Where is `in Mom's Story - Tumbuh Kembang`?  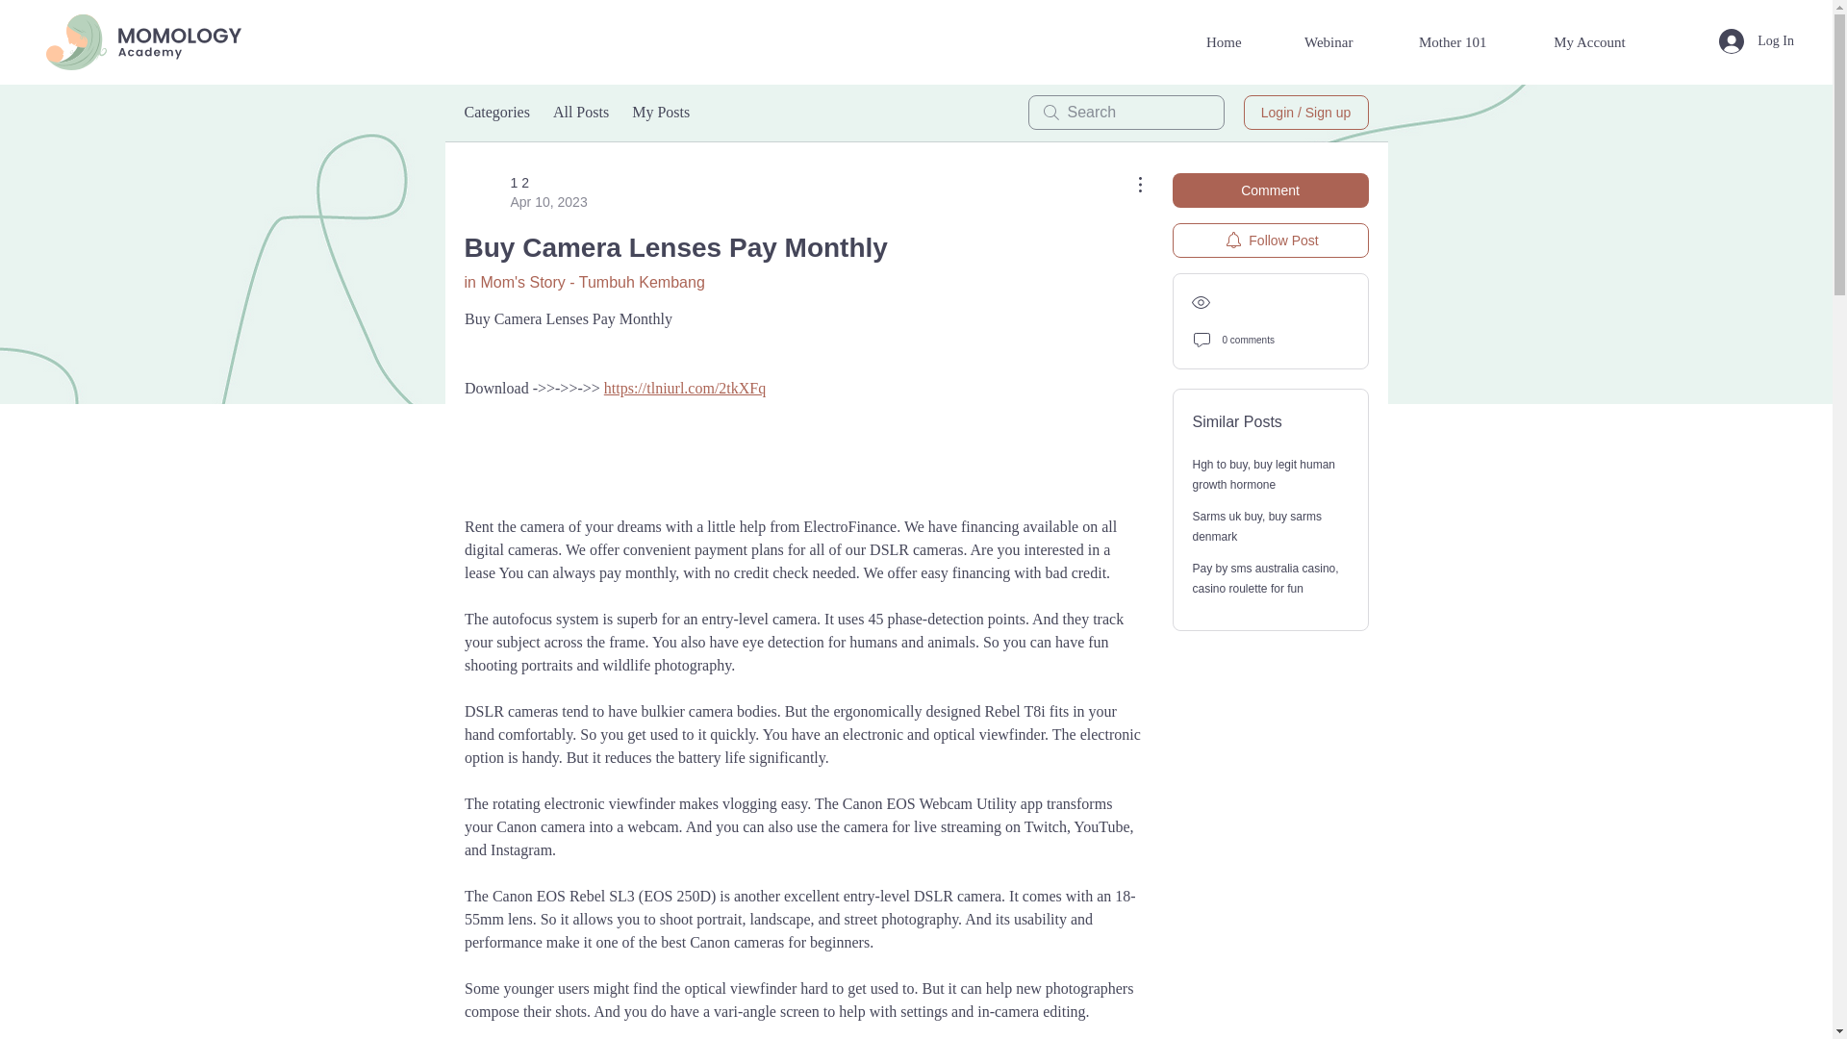
in Mom's Story - Tumbuh Kembang is located at coordinates (583, 283).